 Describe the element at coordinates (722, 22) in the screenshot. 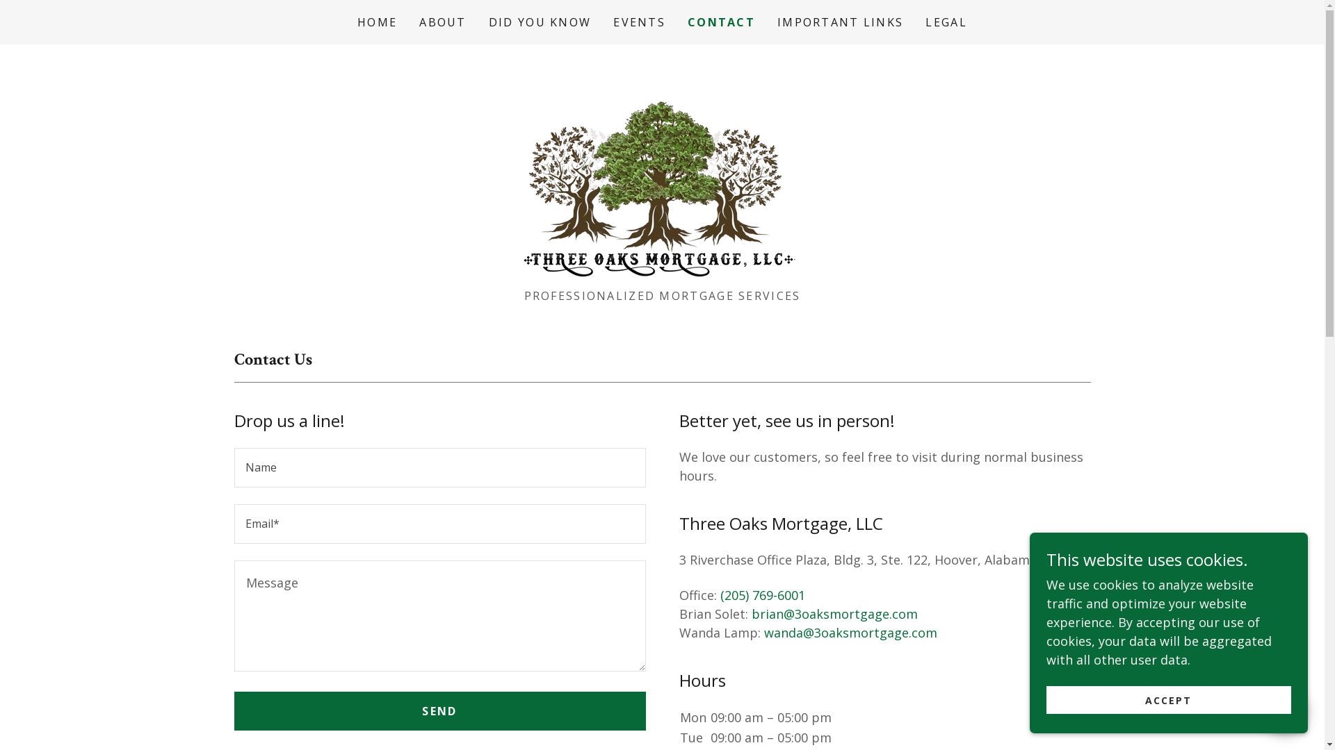

I see `CONTACT` at that location.